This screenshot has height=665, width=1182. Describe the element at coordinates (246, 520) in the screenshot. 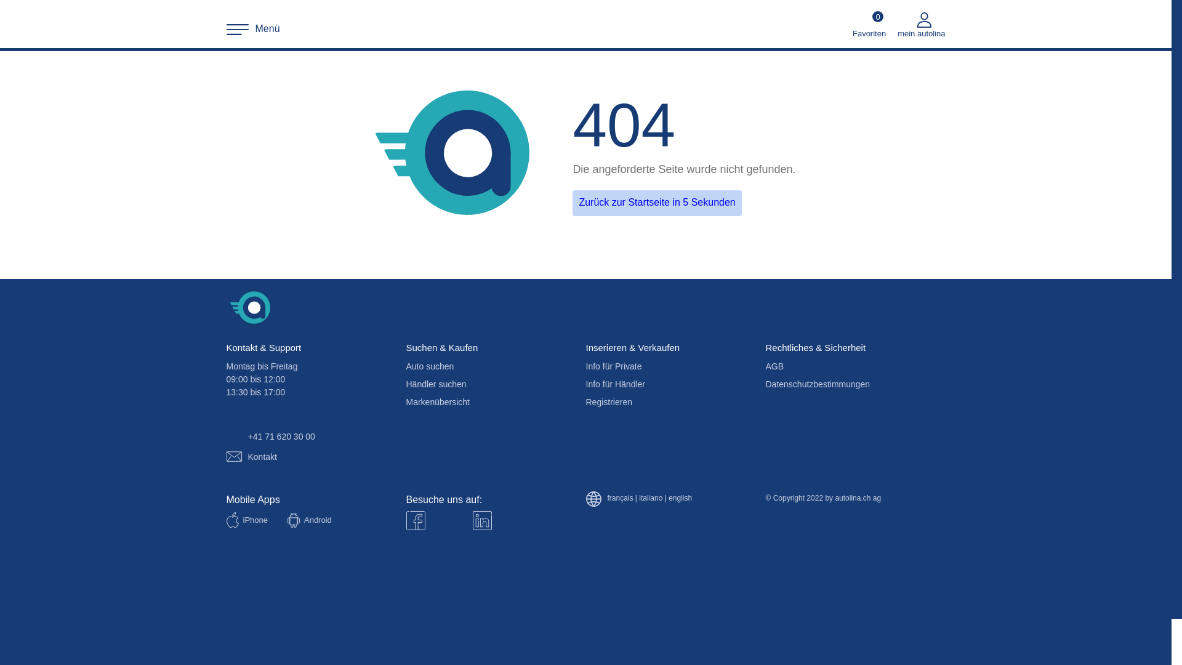

I see `iPhone` at that location.